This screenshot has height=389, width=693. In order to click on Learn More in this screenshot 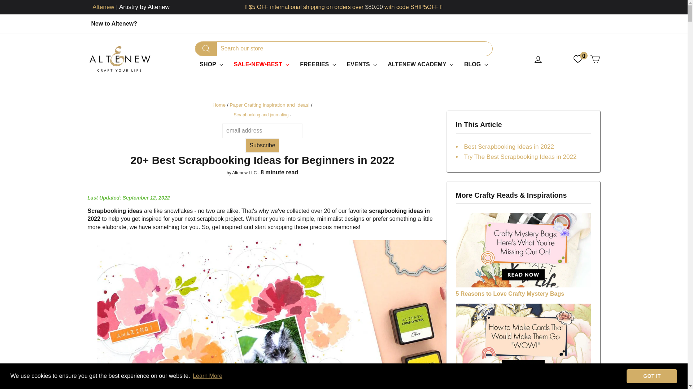, I will do `click(207, 376)`.